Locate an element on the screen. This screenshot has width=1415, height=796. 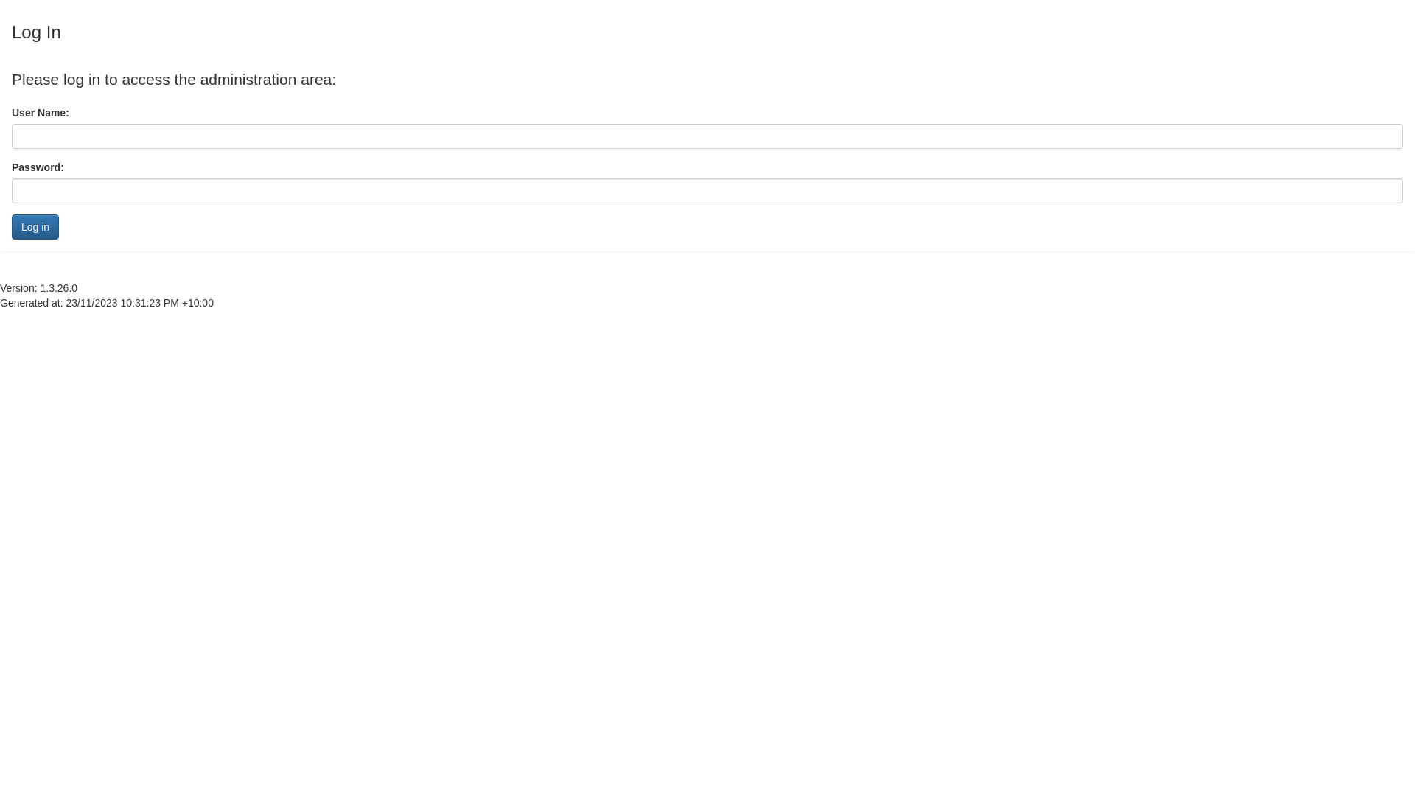
Log in is located at coordinates (35, 227).